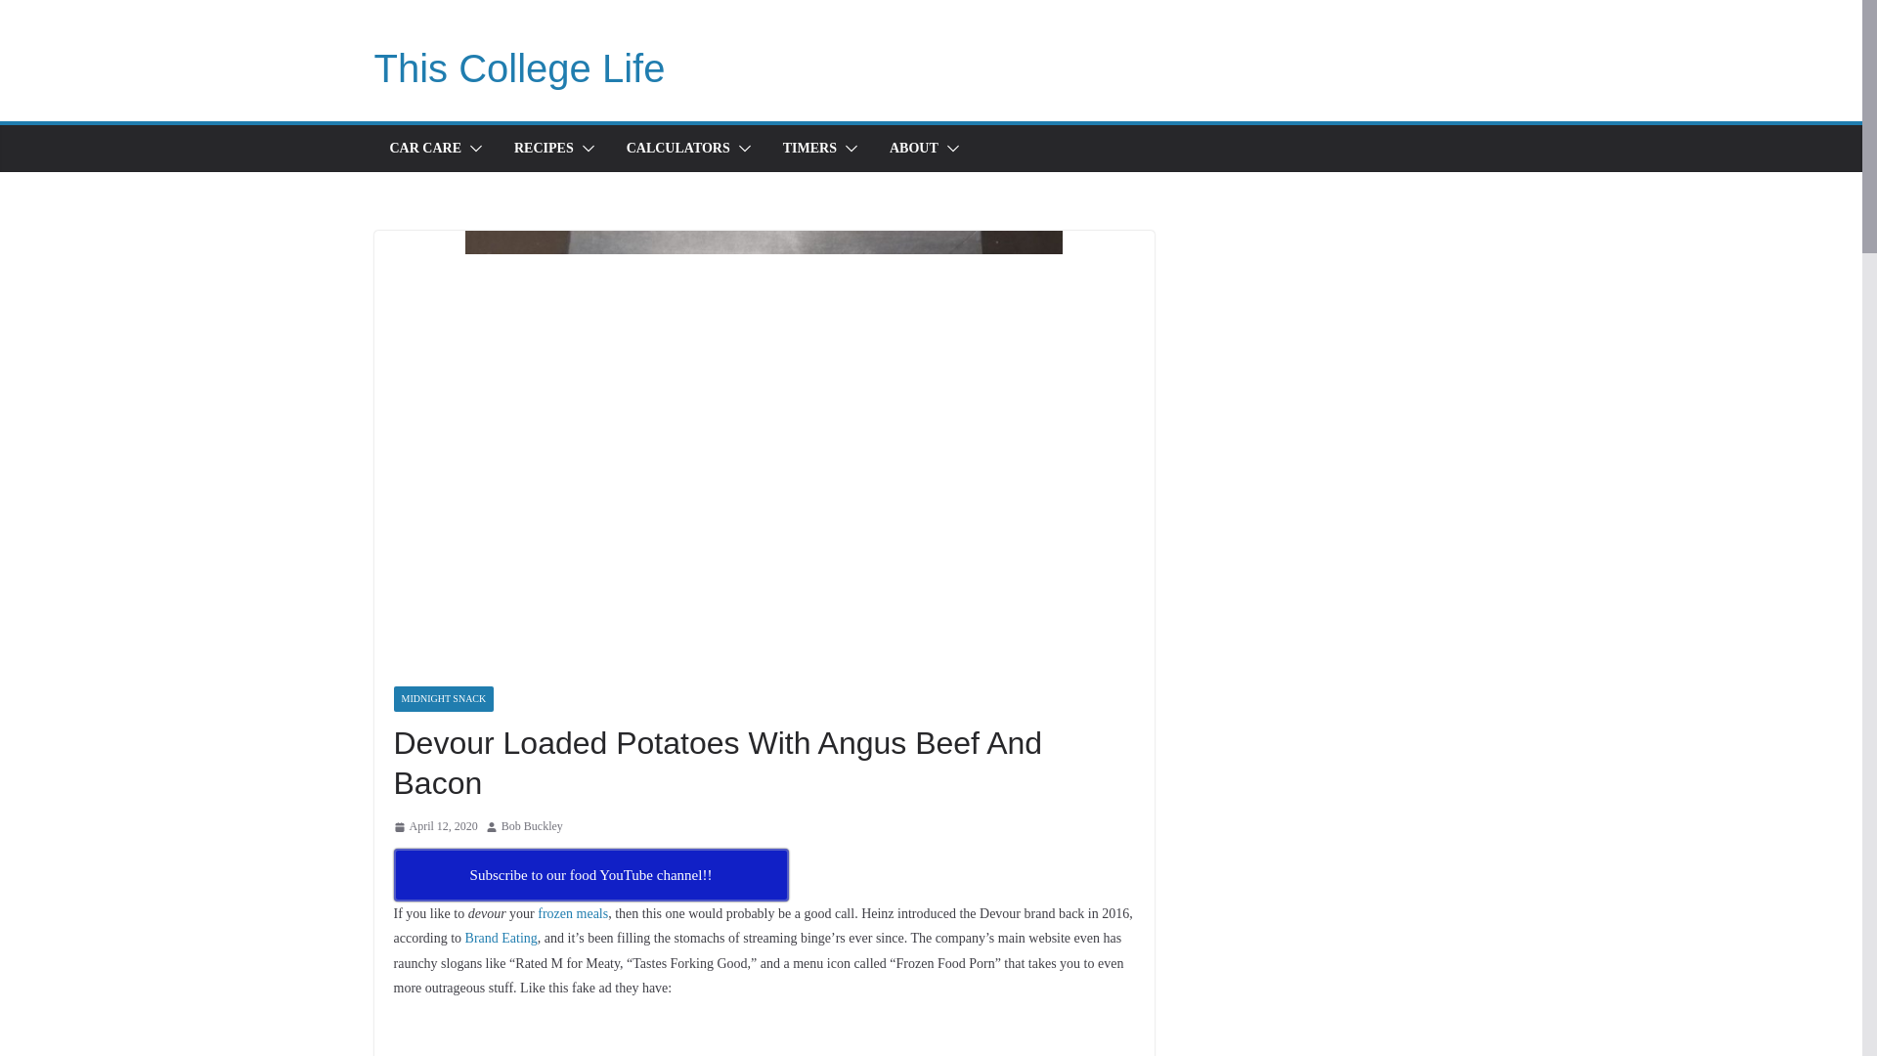 Image resolution: width=1877 pixels, height=1056 pixels. What do you see at coordinates (532, 827) in the screenshot?
I see `Bob Buckley` at bounding box center [532, 827].